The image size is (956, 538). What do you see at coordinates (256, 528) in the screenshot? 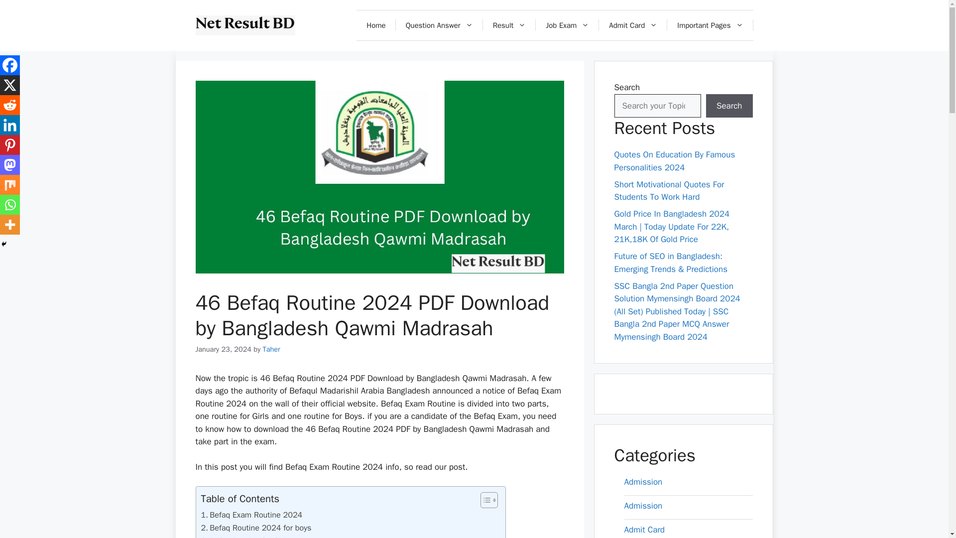
I see `Befaq Routine 2024 for boys` at bounding box center [256, 528].